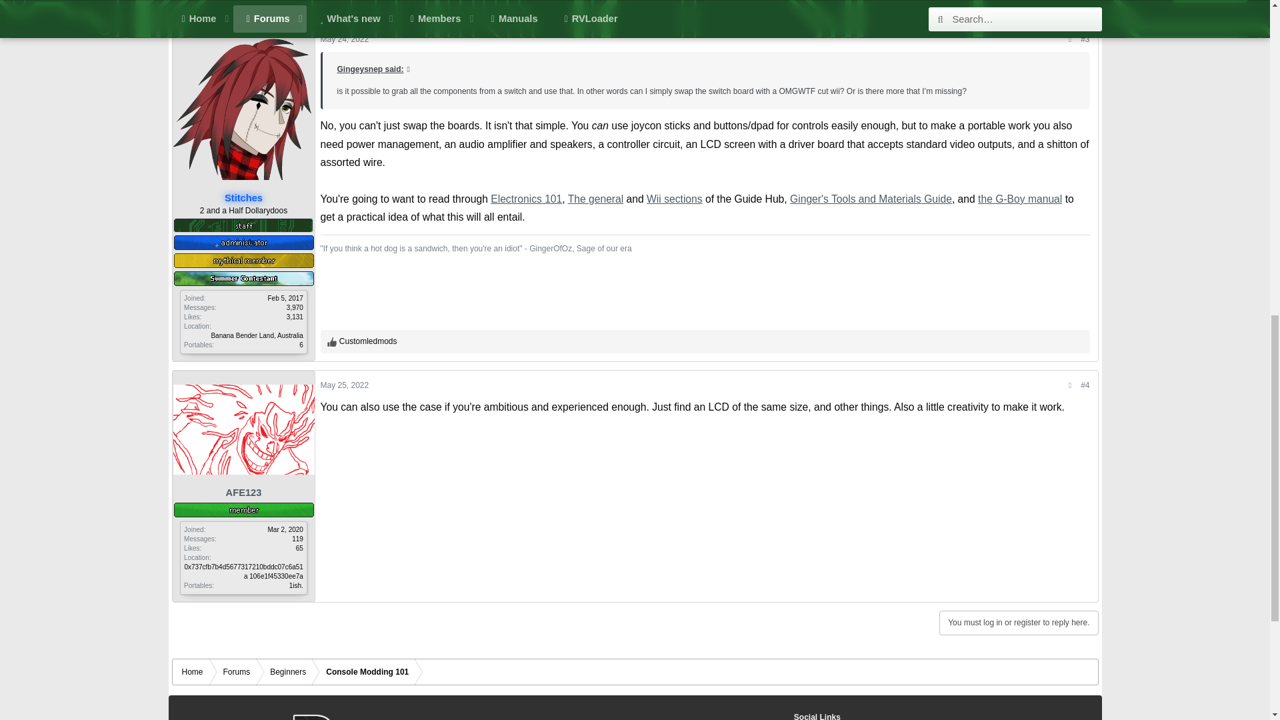 The height and width of the screenshot is (720, 1280). What do you see at coordinates (332, 341) in the screenshot?
I see `Like` at bounding box center [332, 341].